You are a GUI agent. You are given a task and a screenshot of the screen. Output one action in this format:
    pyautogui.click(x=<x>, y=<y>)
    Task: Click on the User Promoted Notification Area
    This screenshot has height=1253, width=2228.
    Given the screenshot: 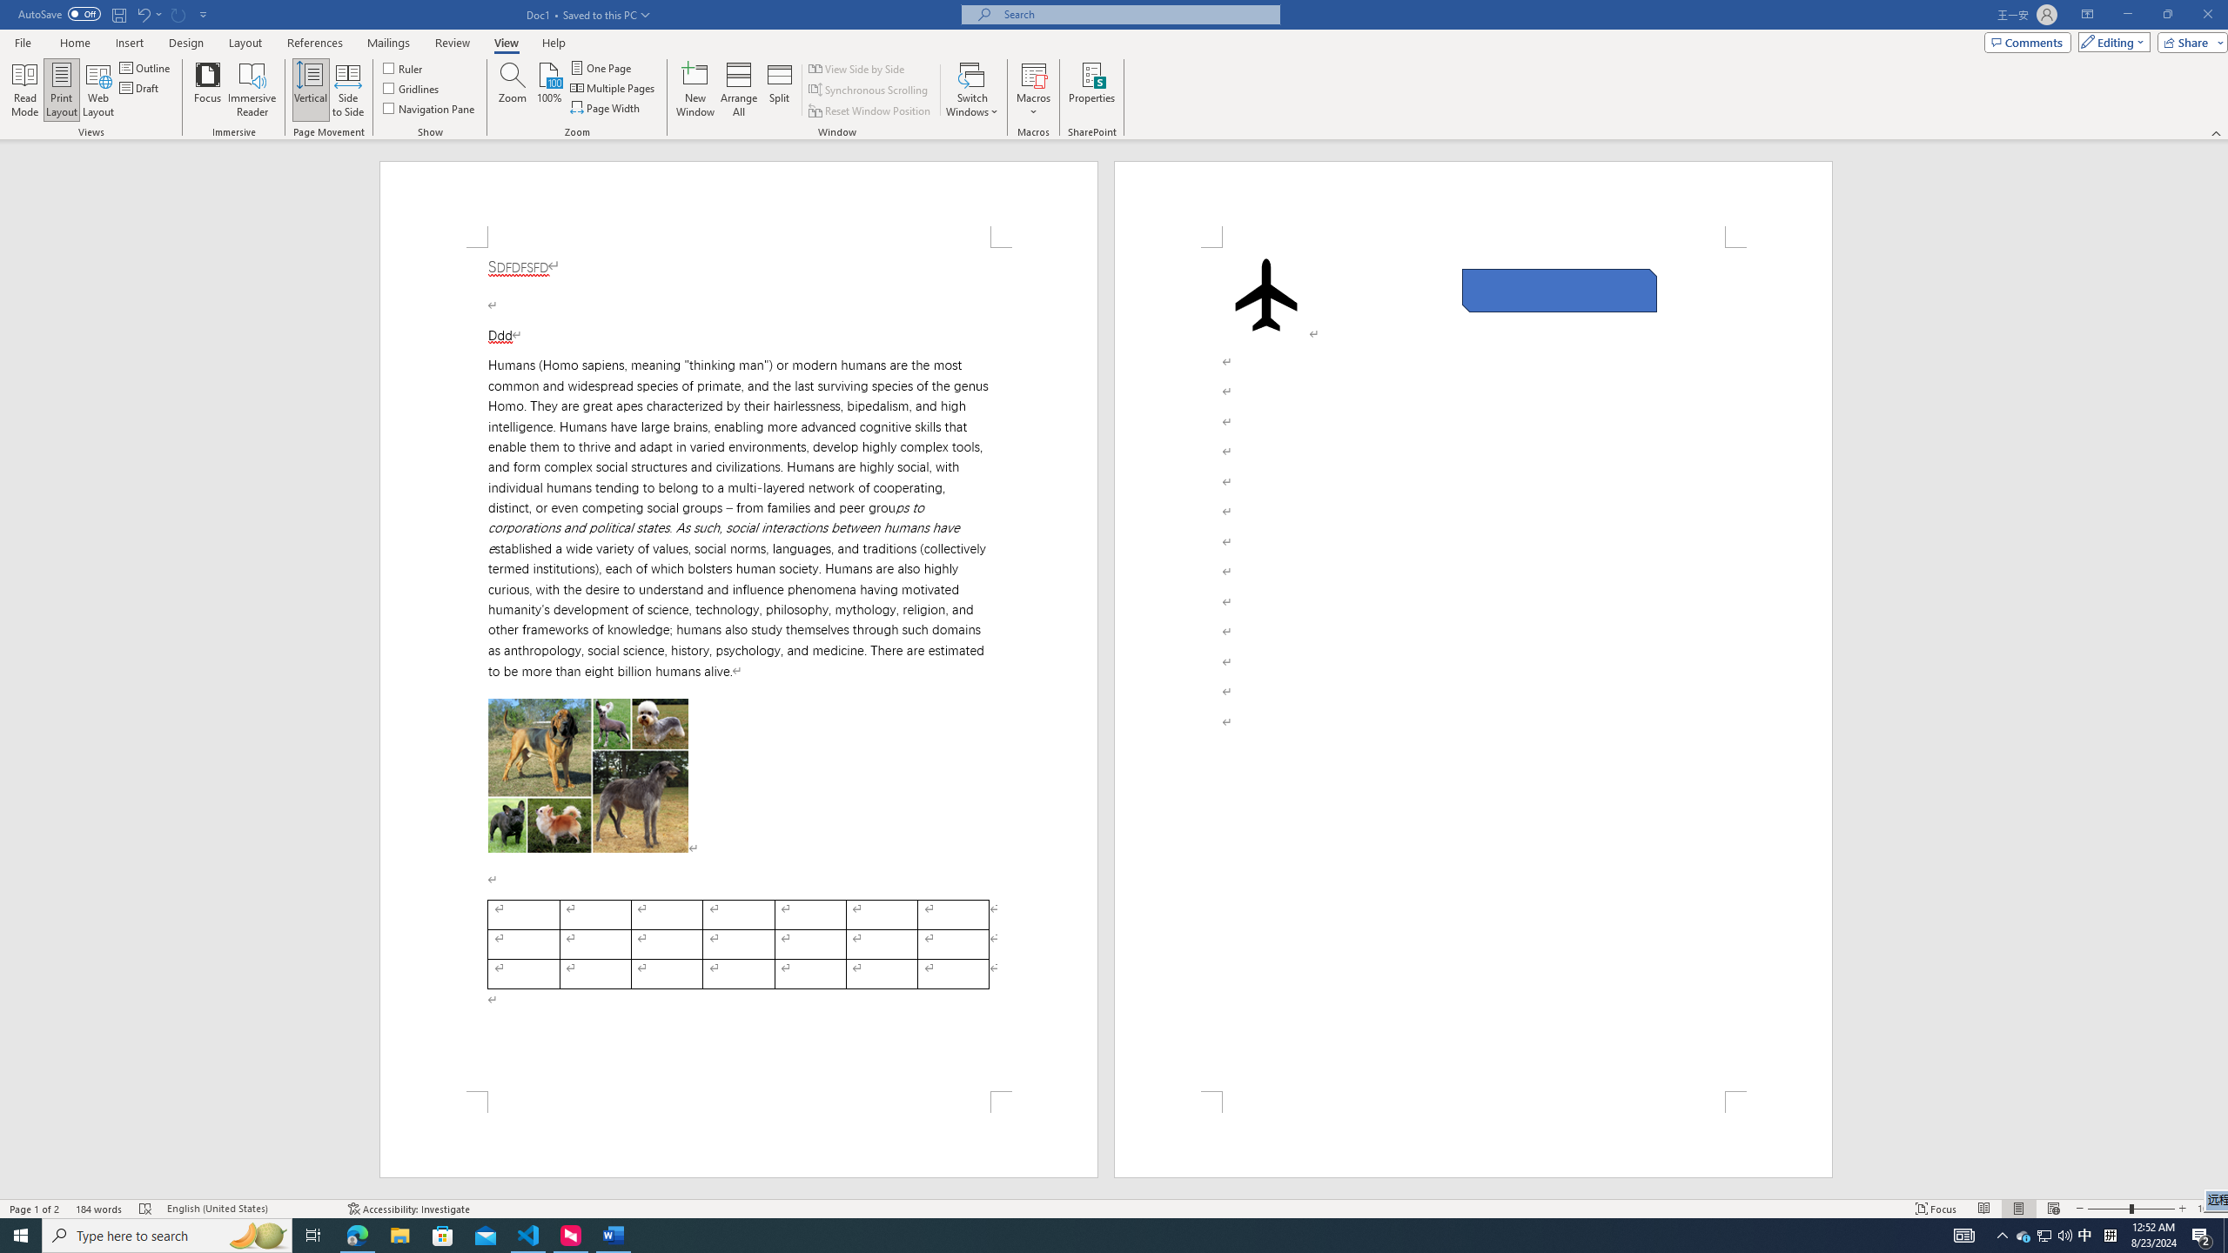 What is the action you would take?
    pyautogui.click(x=2024, y=1236)
    